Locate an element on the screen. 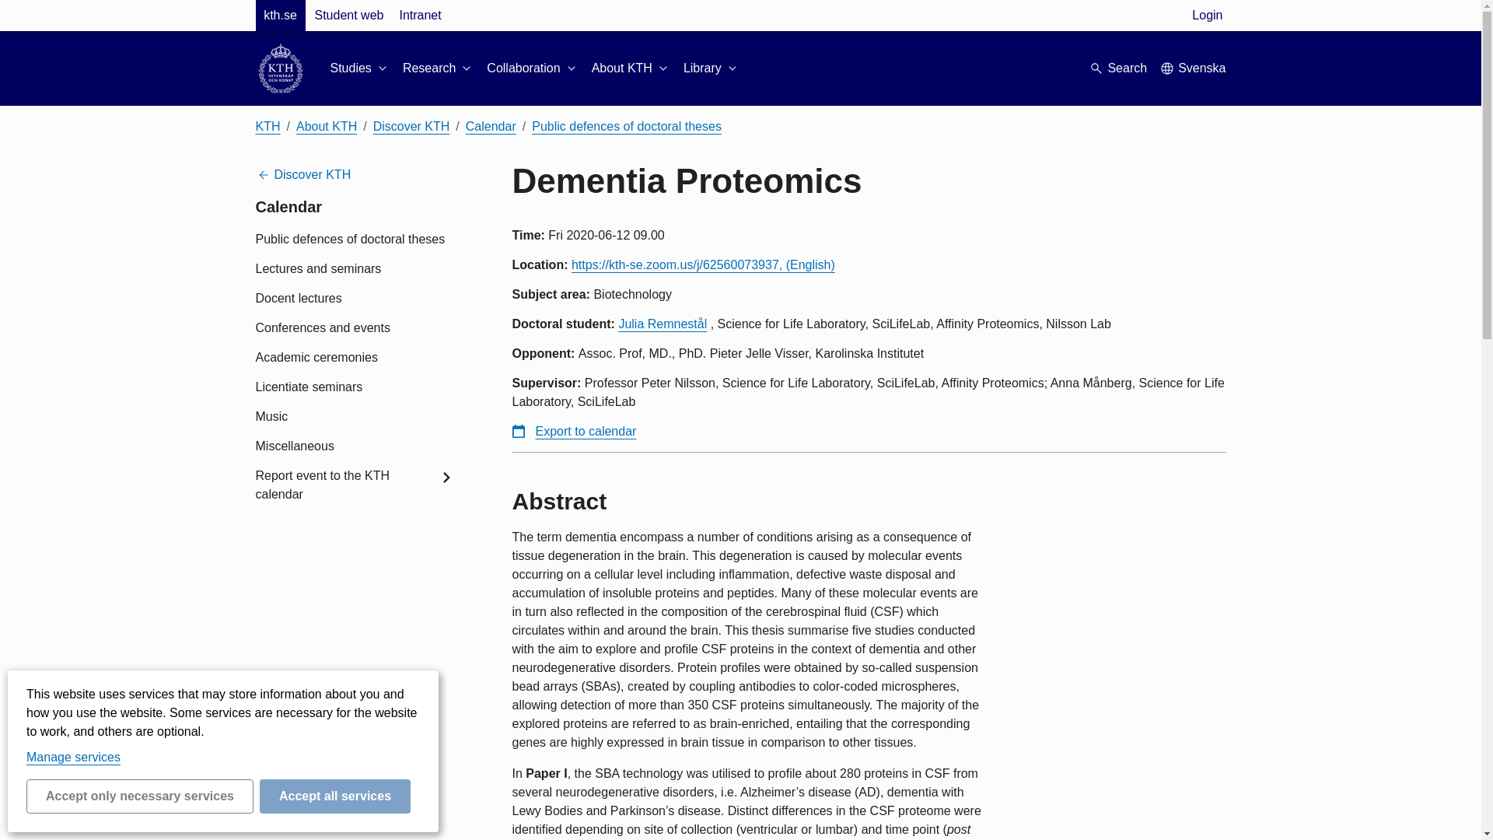 The width and height of the screenshot is (1493, 840). Studies is located at coordinates (359, 68).